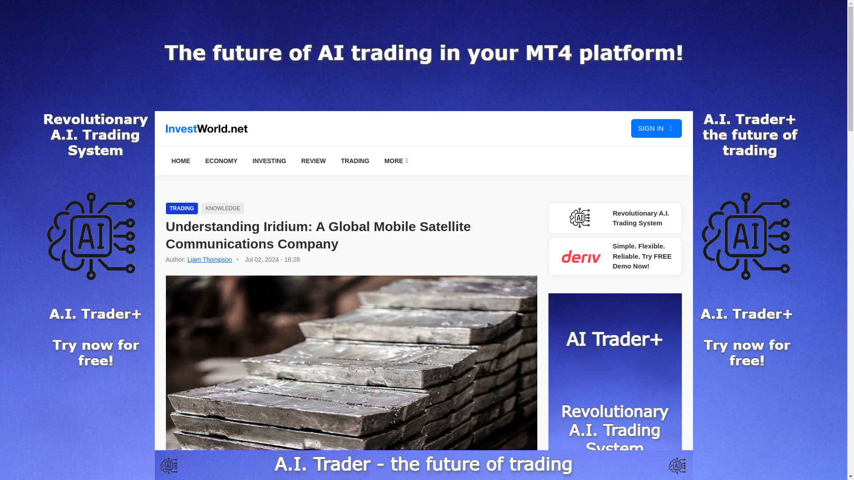 Image resolution: width=854 pixels, height=480 pixels. I want to click on HOME, so click(181, 161).